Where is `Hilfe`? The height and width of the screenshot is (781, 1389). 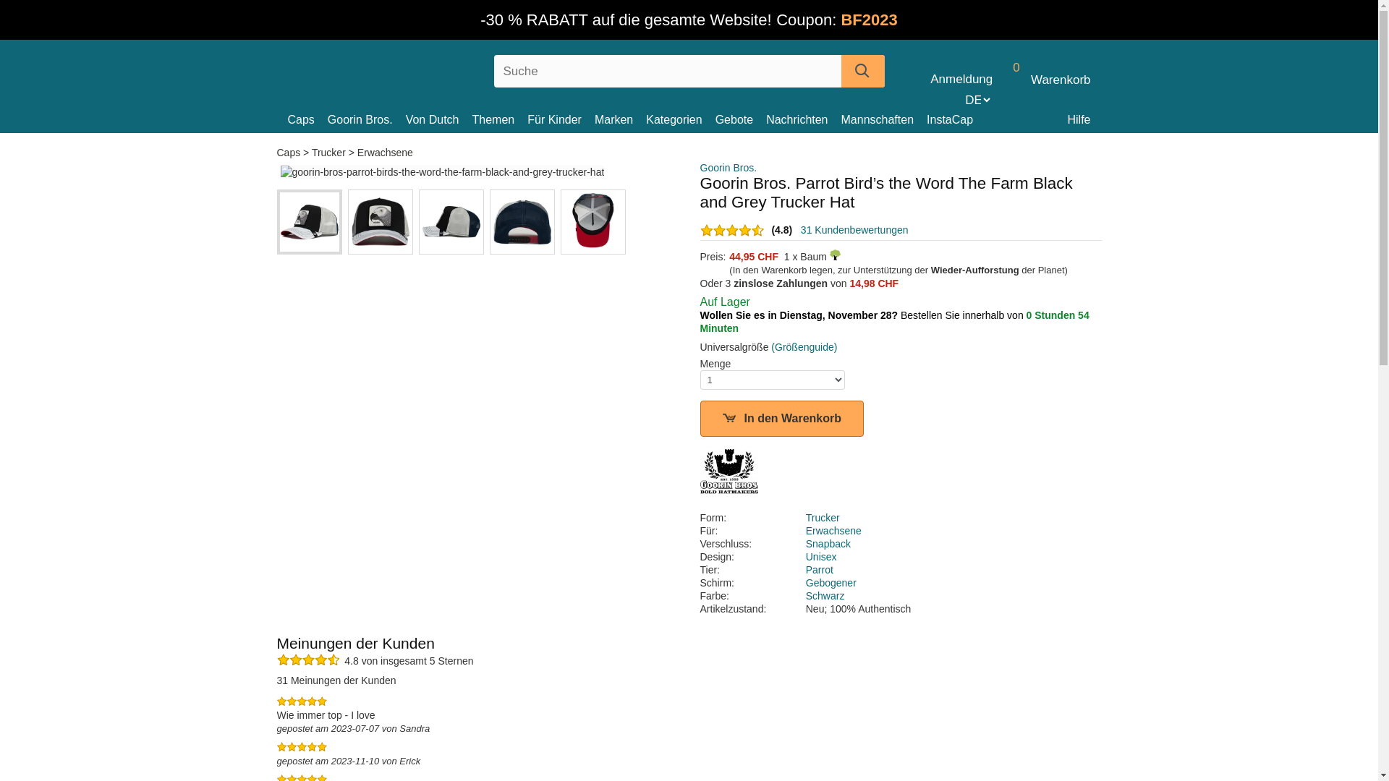
Hilfe is located at coordinates (1079, 120).